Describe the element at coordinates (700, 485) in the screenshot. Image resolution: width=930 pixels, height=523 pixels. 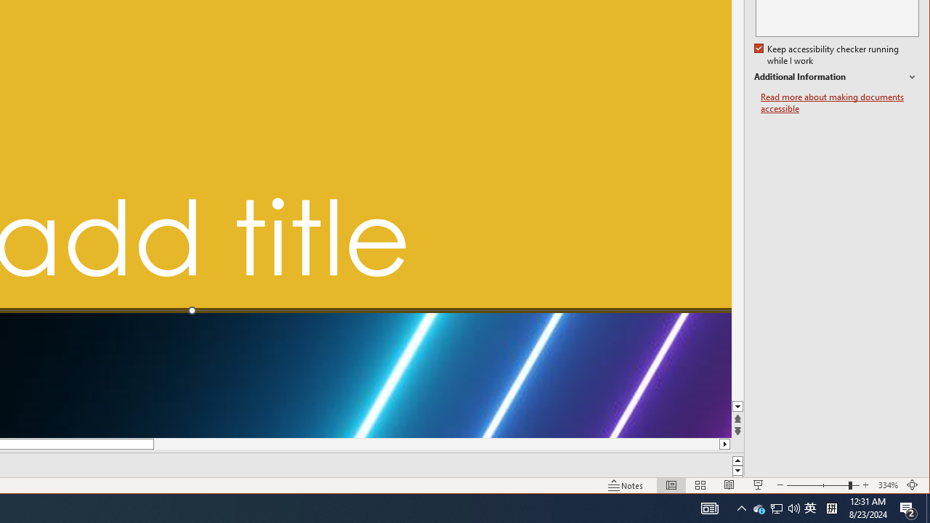
I see `Slide Sorter` at that location.